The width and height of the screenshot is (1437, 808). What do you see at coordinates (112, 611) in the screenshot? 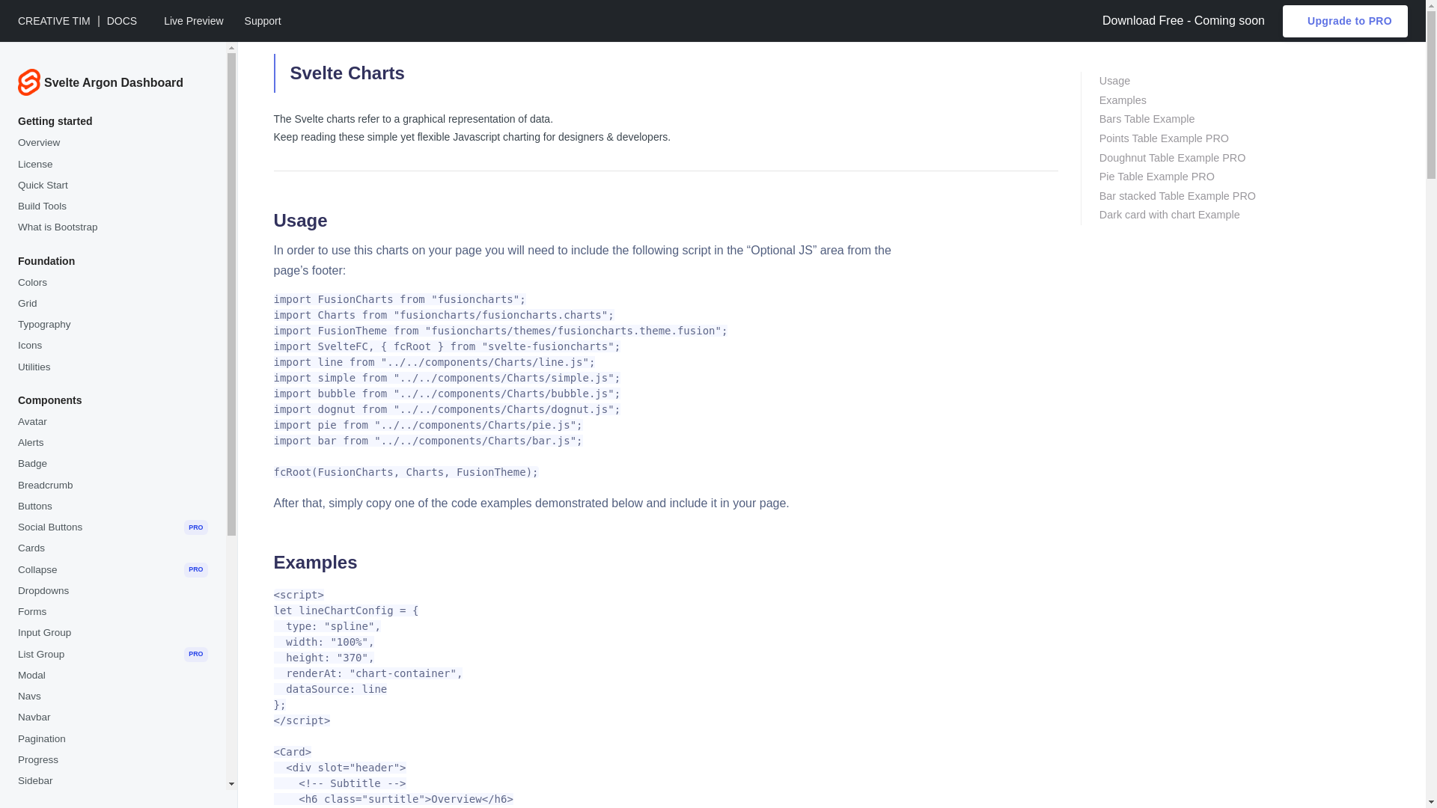
I see `Forms` at bounding box center [112, 611].